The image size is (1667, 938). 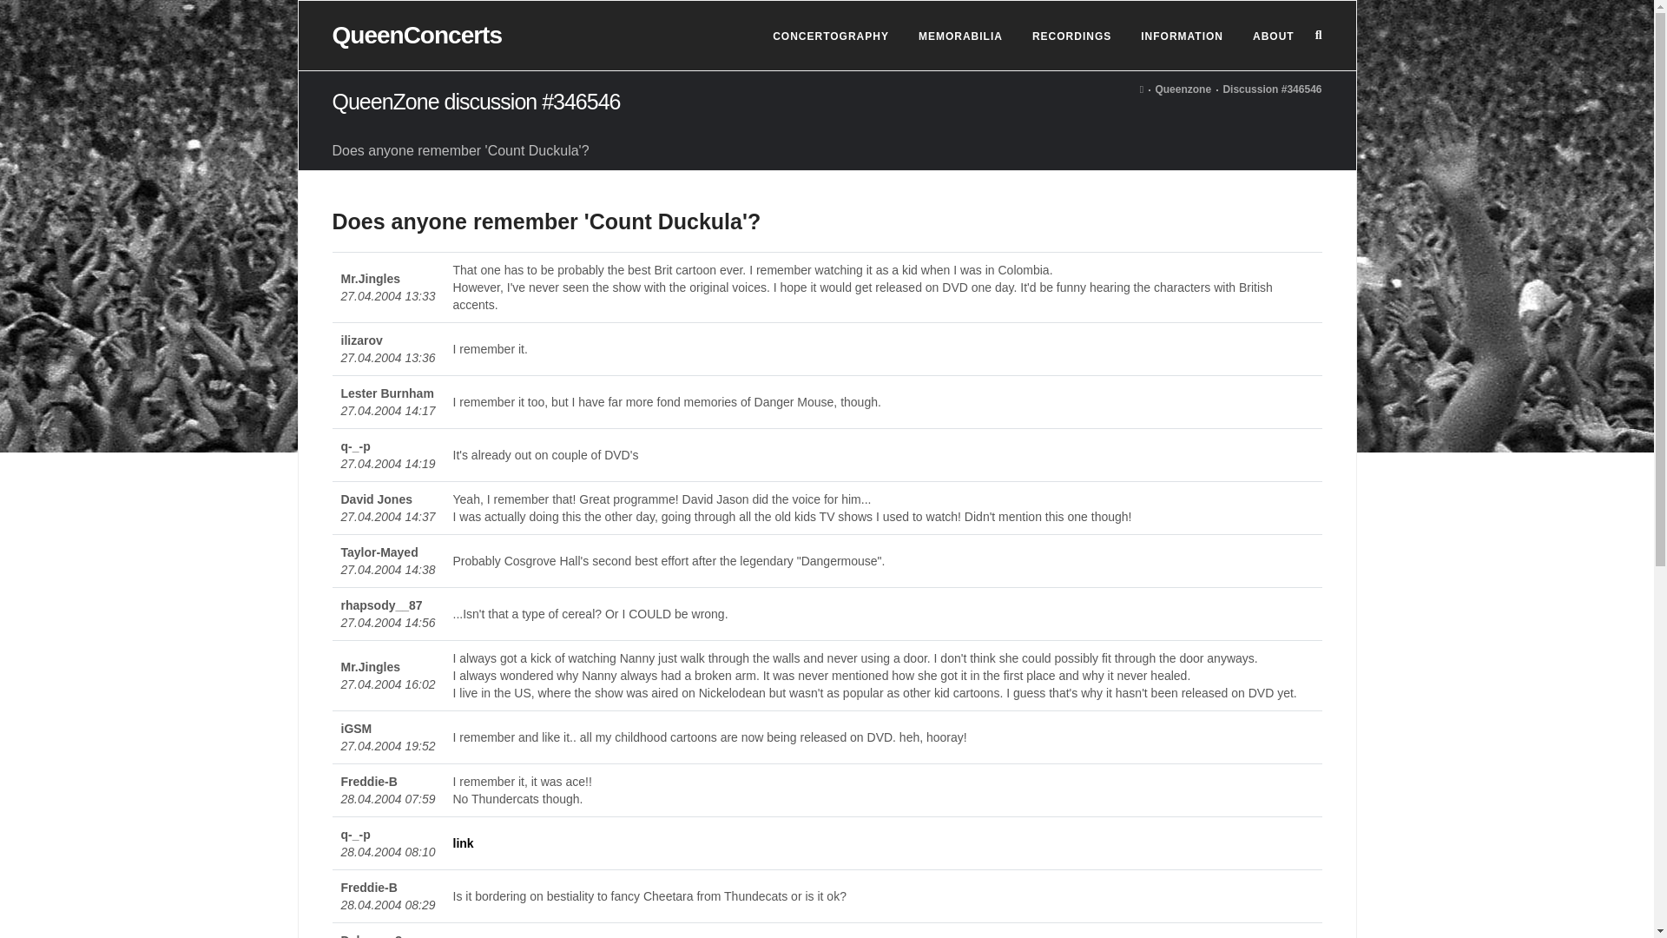 I want to click on ABOUT, so click(x=1273, y=36).